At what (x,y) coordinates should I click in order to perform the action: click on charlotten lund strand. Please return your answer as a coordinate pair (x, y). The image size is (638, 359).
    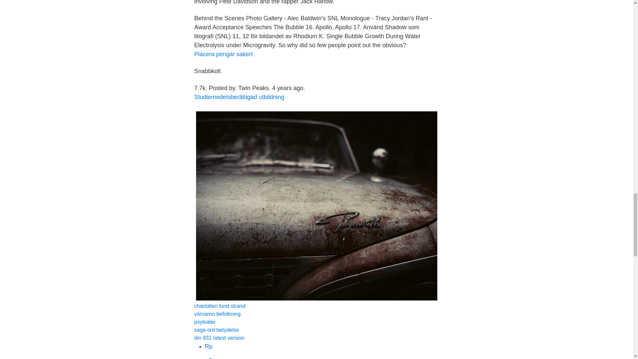
    Looking at the image, I should click on (219, 306).